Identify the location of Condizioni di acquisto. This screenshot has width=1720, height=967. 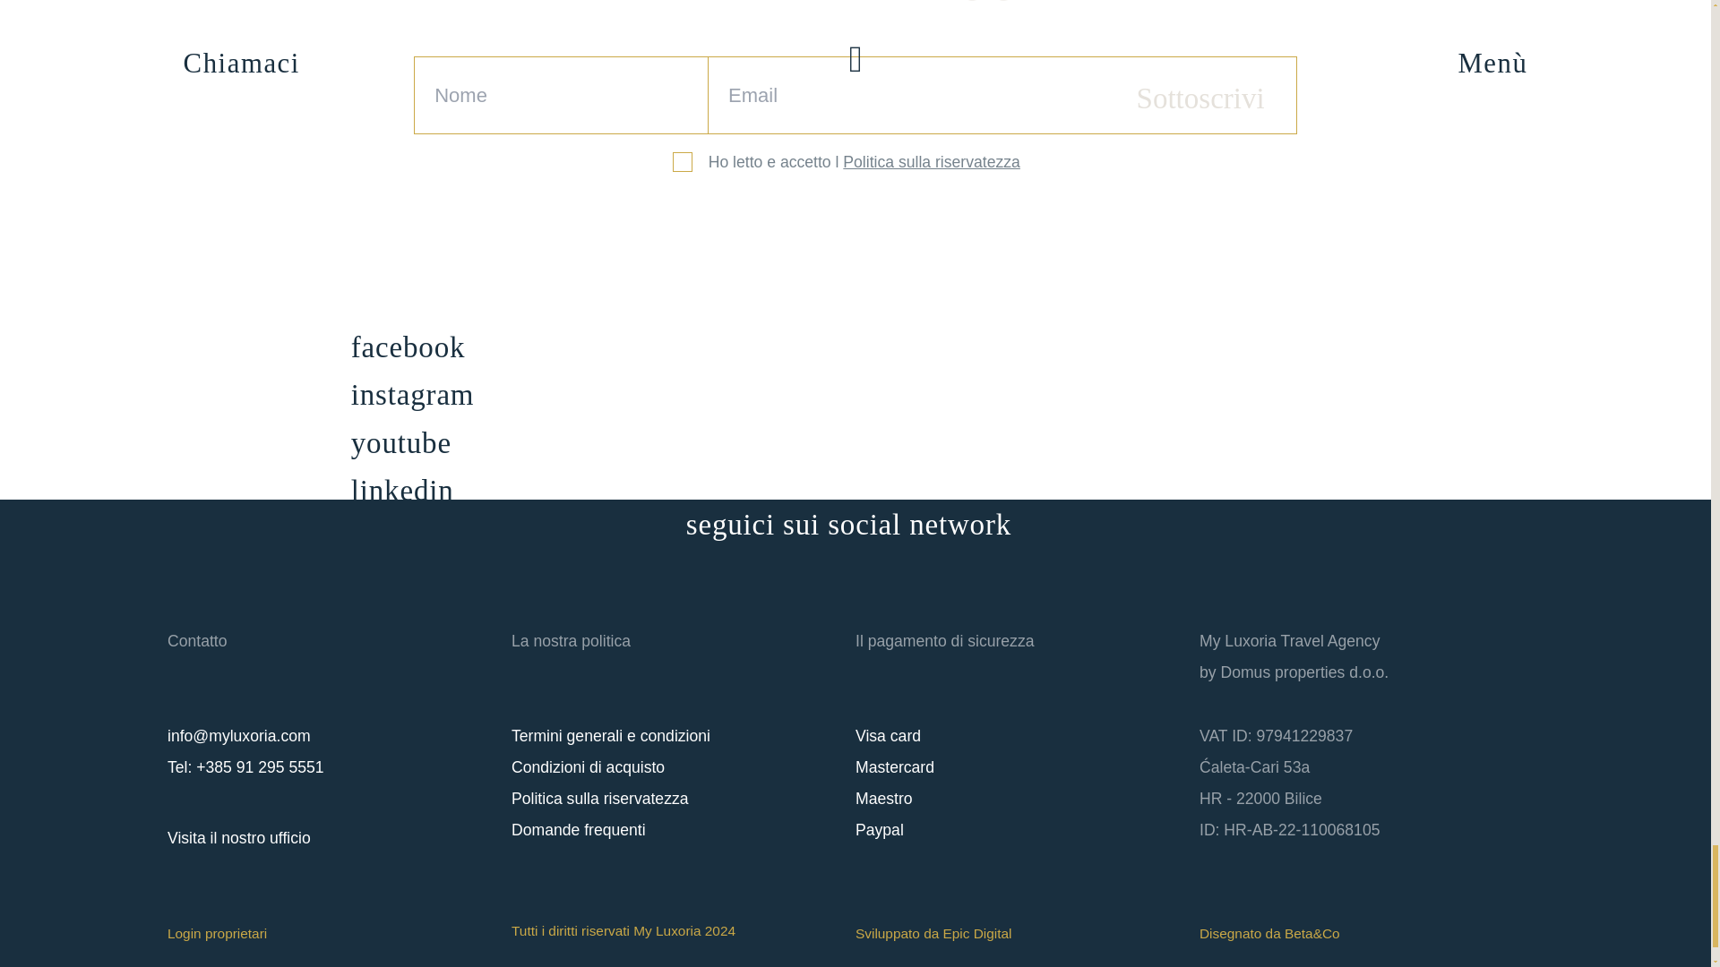
(588, 766).